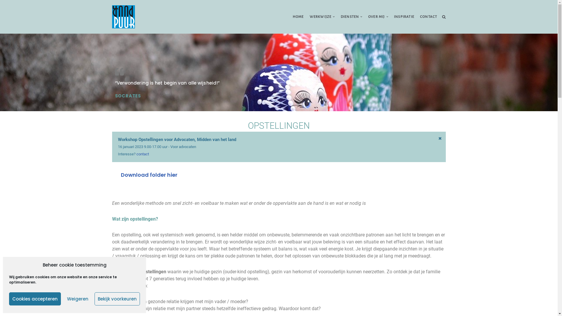  Describe the element at coordinates (376, 17) in the screenshot. I see `OVER MIJ` at that location.